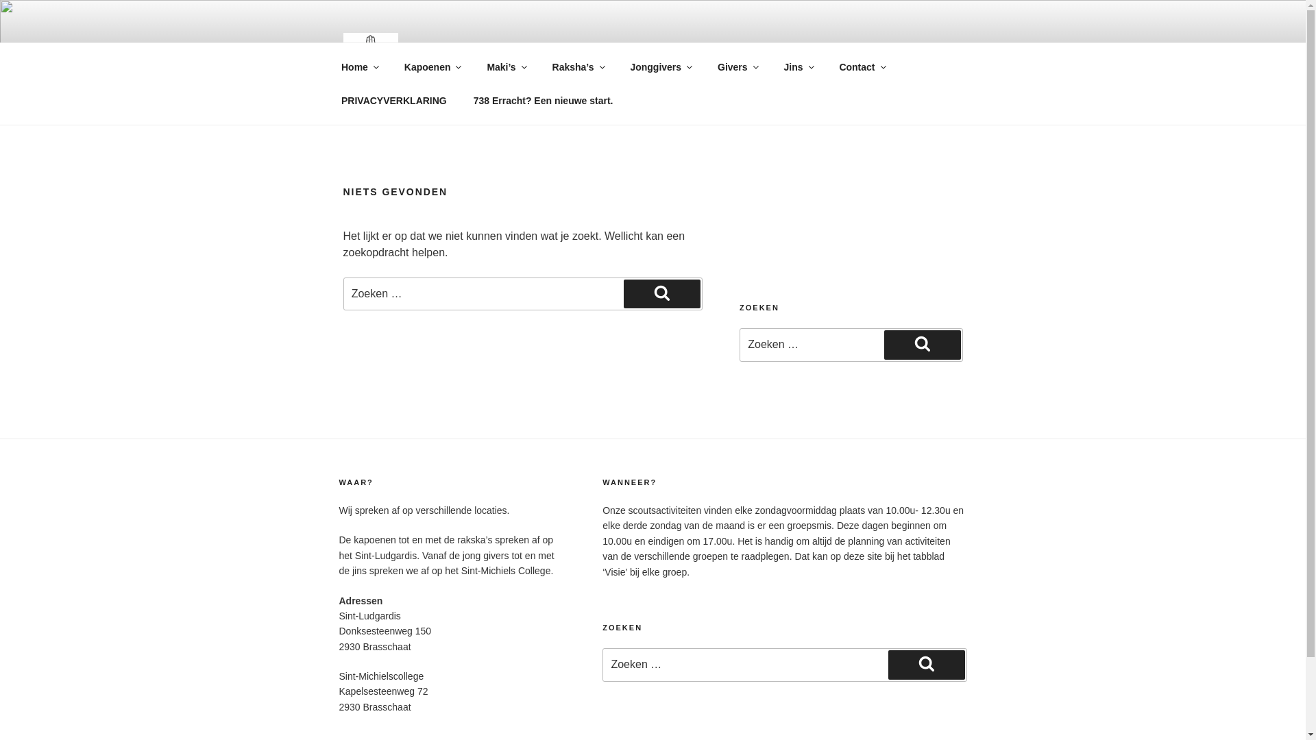 This screenshot has width=1316, height=740. I want to click on Zoeken, so click(927, 665).